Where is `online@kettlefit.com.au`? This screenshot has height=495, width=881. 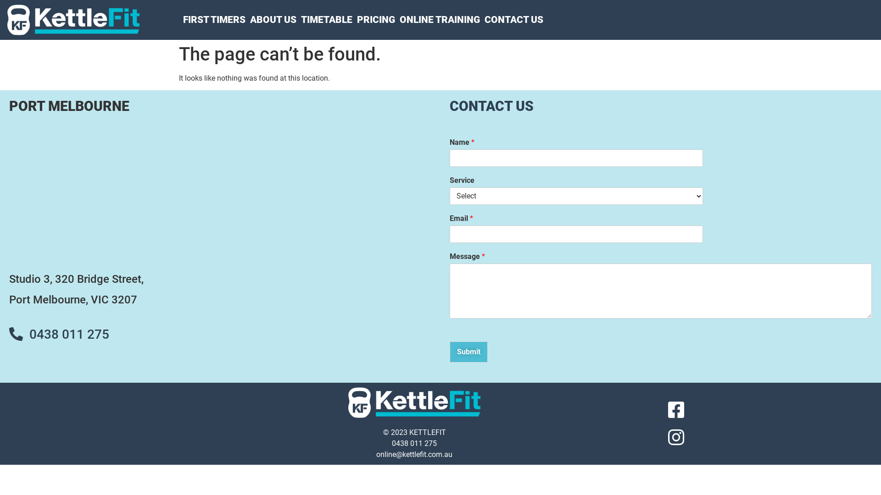 online@kettlefit.com.au is located at coordinates (414, 455).